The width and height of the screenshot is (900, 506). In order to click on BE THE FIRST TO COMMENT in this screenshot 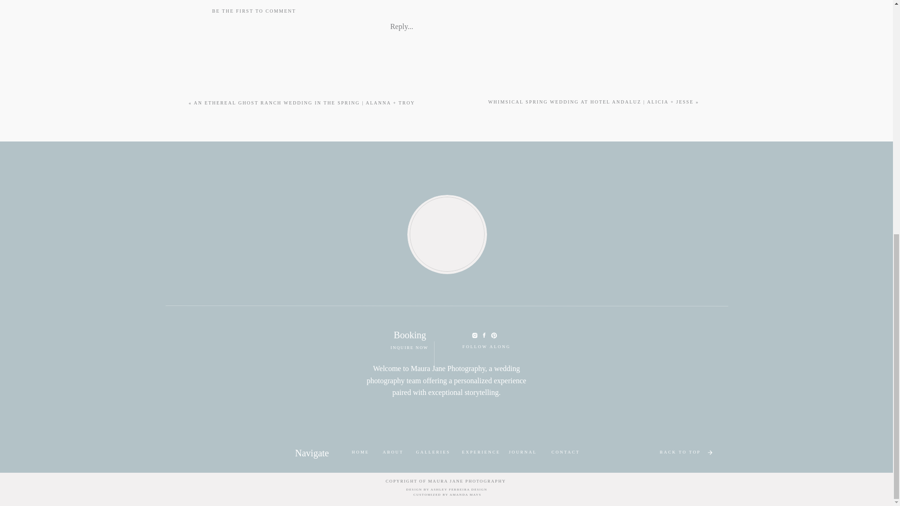, I will do `click(254, 11)`.